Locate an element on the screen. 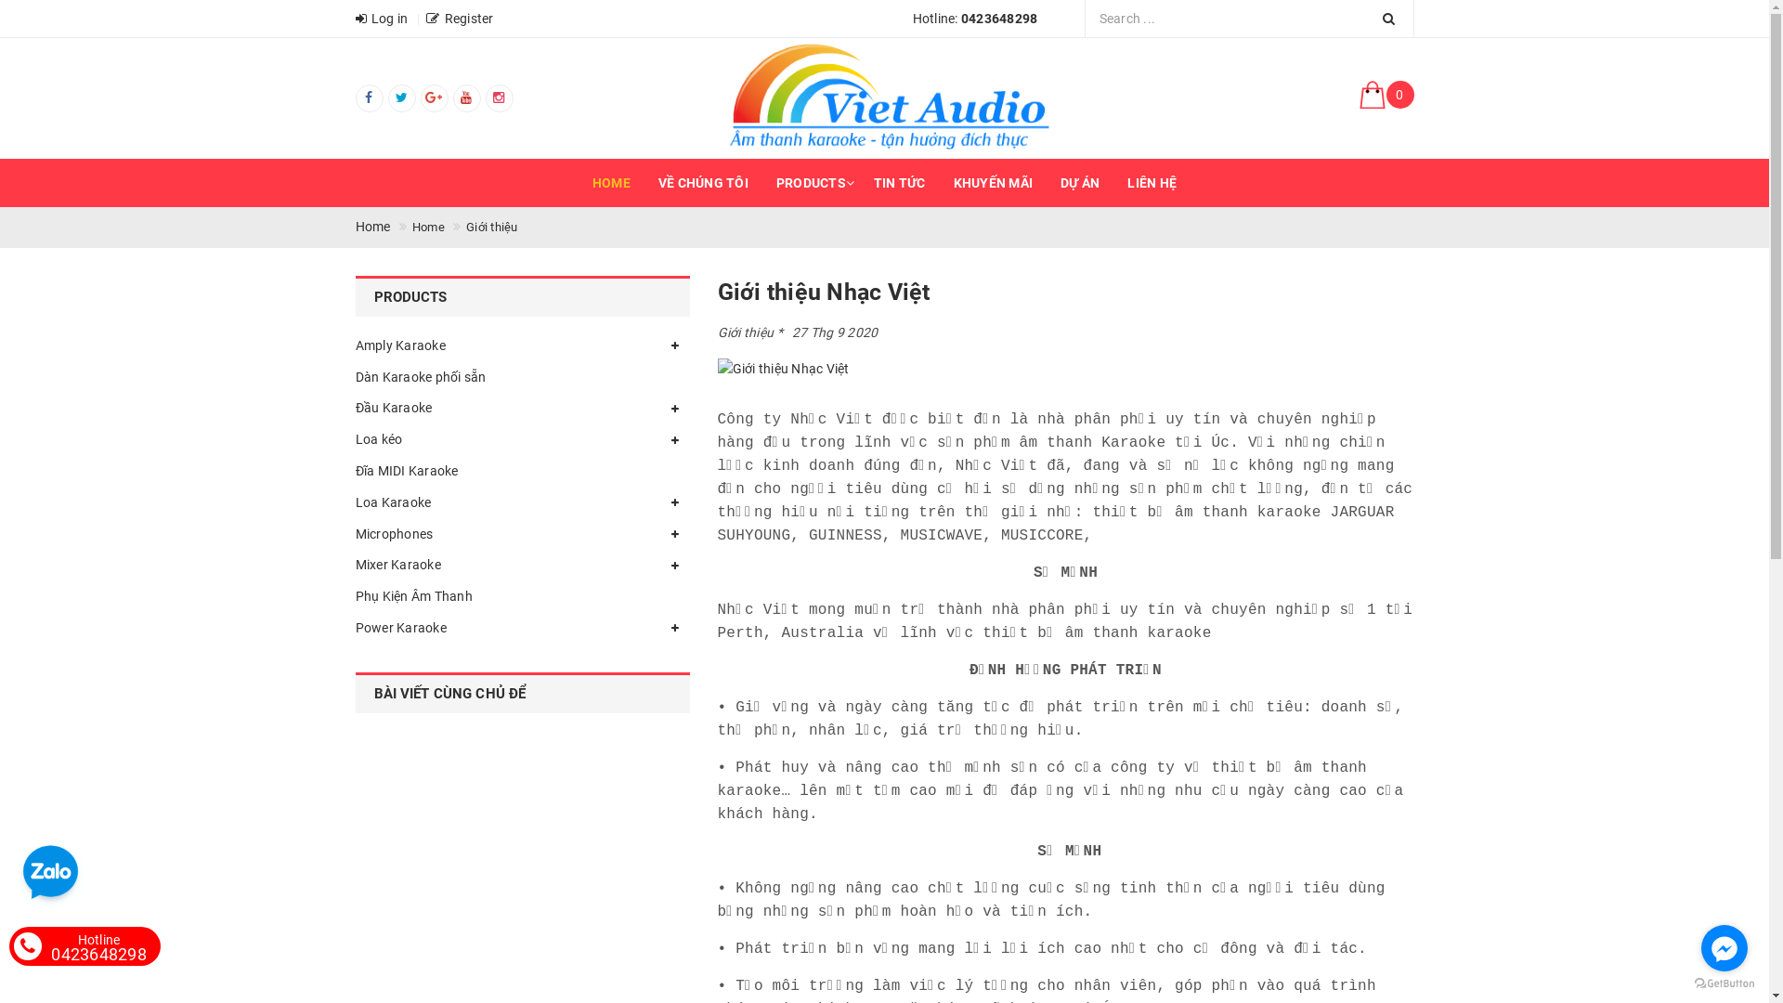  Power Karaoke is located at coordinates (522, 629).